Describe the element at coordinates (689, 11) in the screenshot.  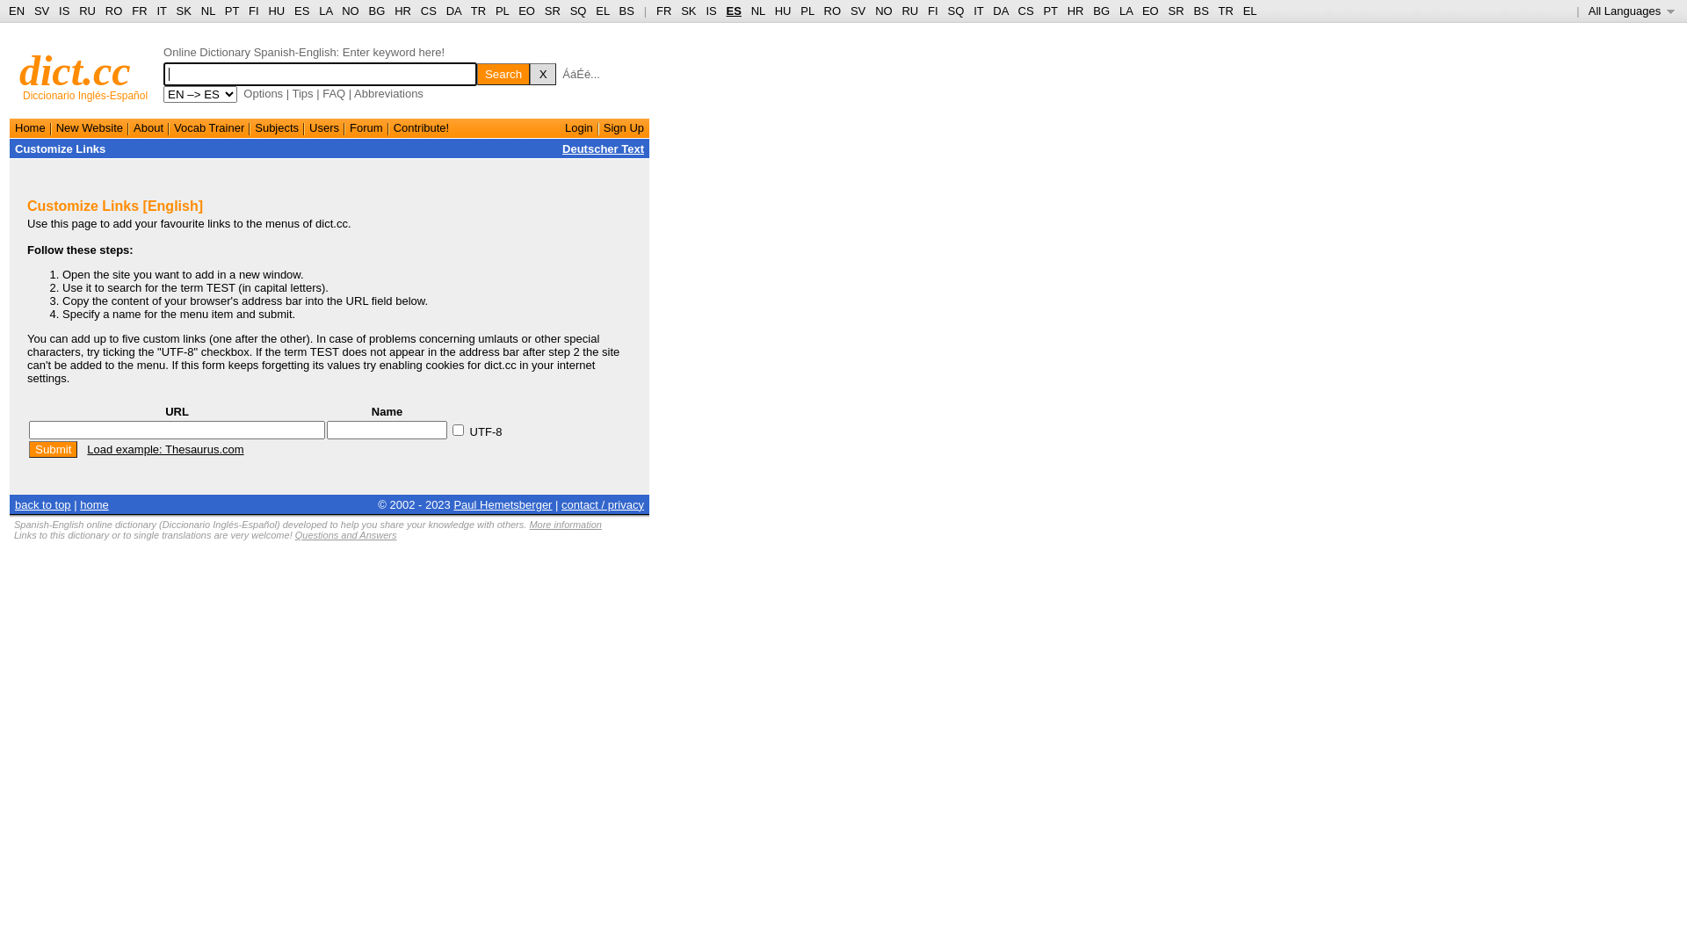
I see `SK` at that location.